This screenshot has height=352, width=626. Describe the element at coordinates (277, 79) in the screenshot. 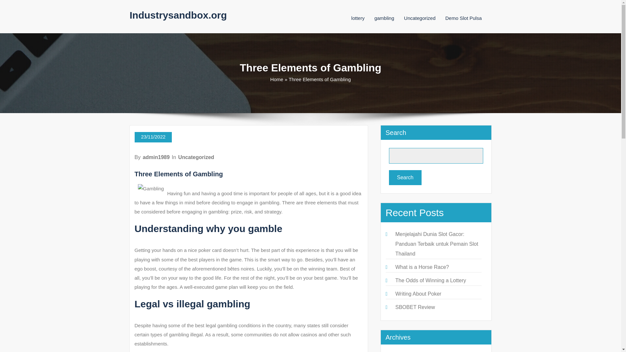

I see `Home` at that location.